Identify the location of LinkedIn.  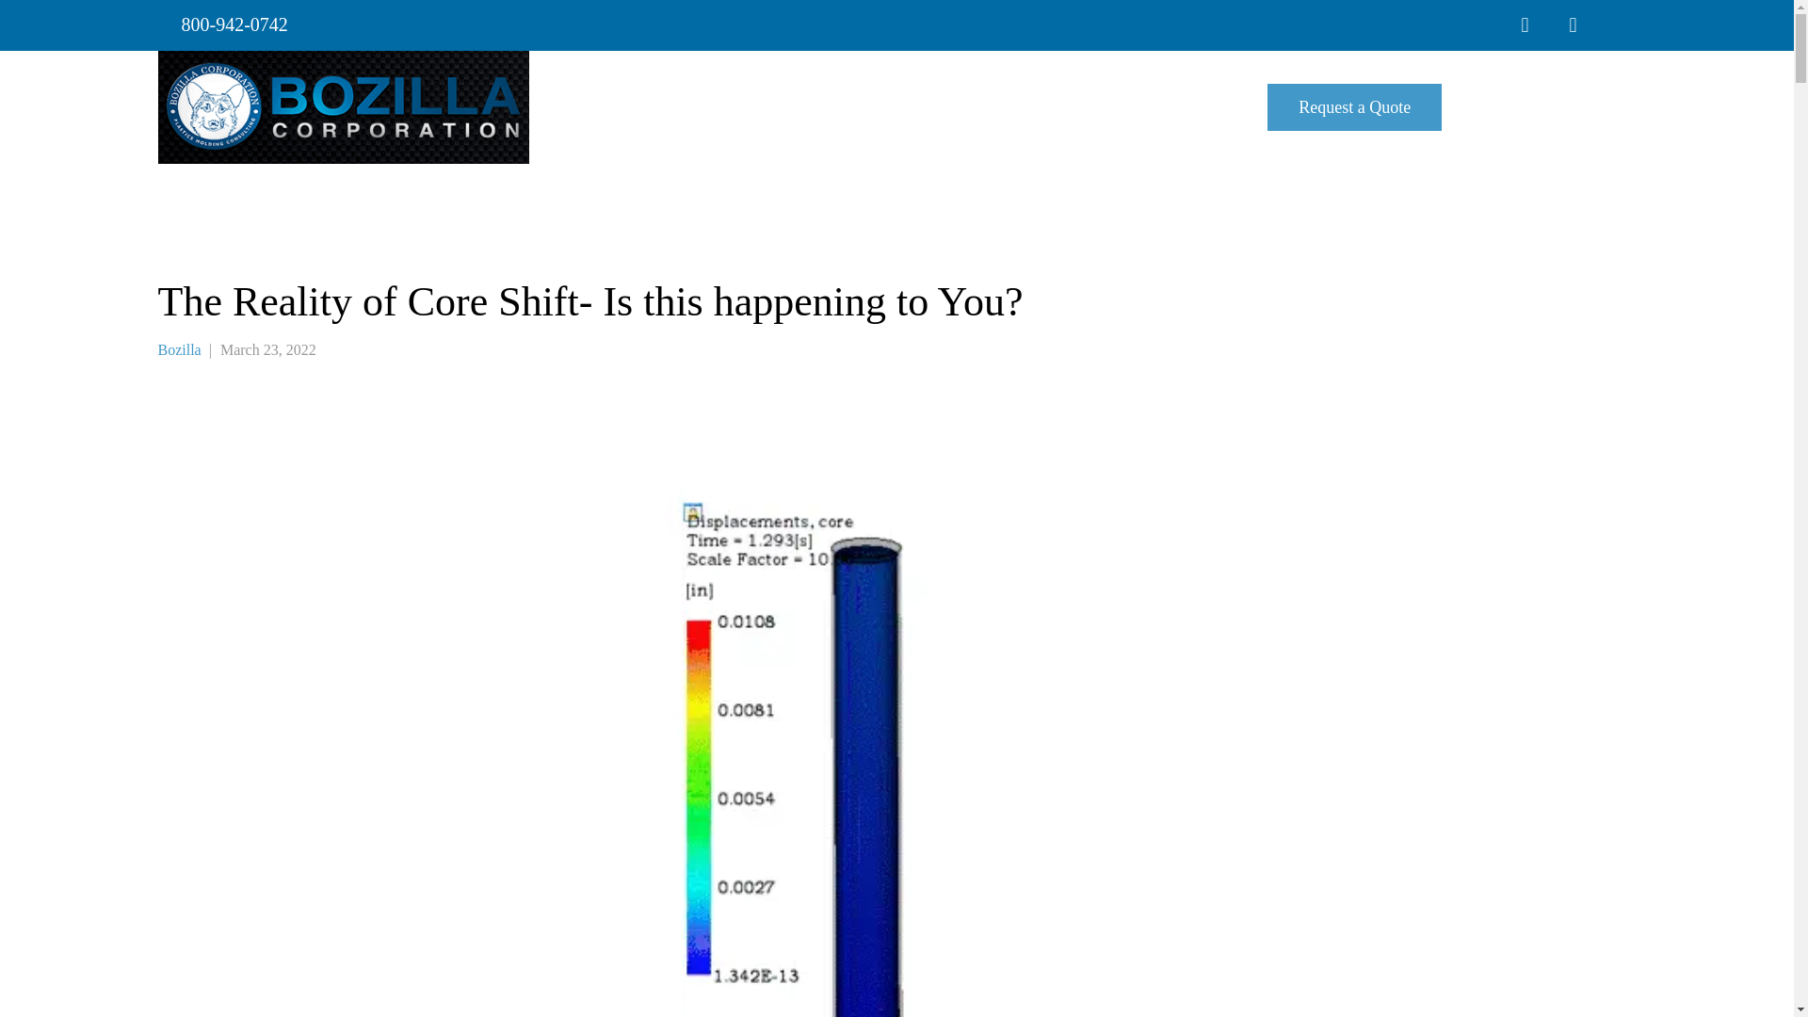
(1572, 37).